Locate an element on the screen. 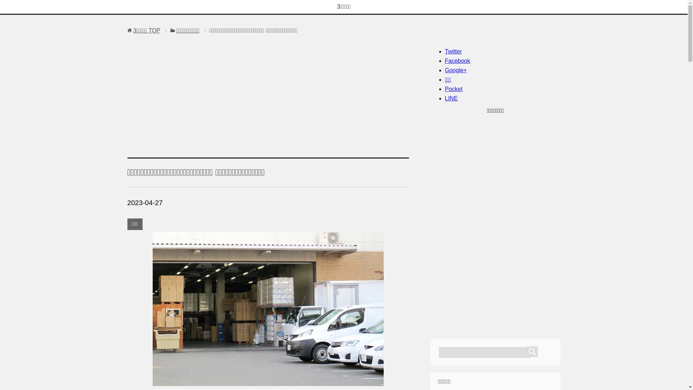 This screenshot has height=390, width=693. Advertisement is located at coordinates (495, 222).